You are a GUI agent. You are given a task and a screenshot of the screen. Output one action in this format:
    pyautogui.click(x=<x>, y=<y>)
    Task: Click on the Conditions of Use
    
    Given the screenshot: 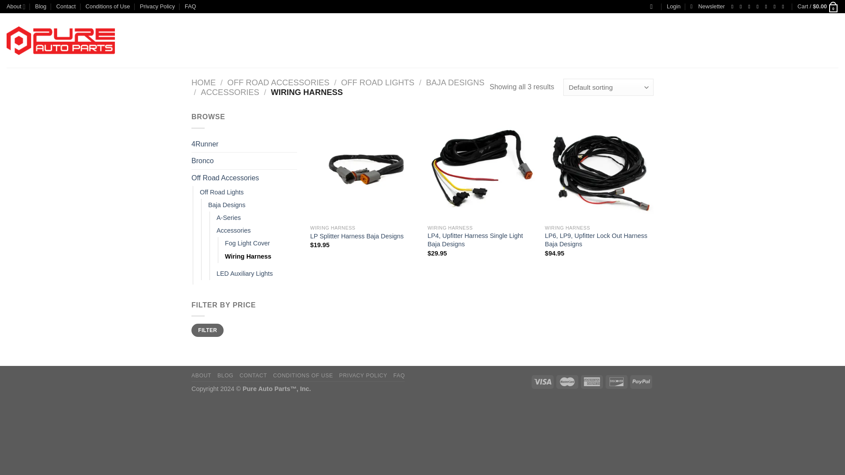 What is the action you would take?
    pyautogui.click(x=107, y=7)
    